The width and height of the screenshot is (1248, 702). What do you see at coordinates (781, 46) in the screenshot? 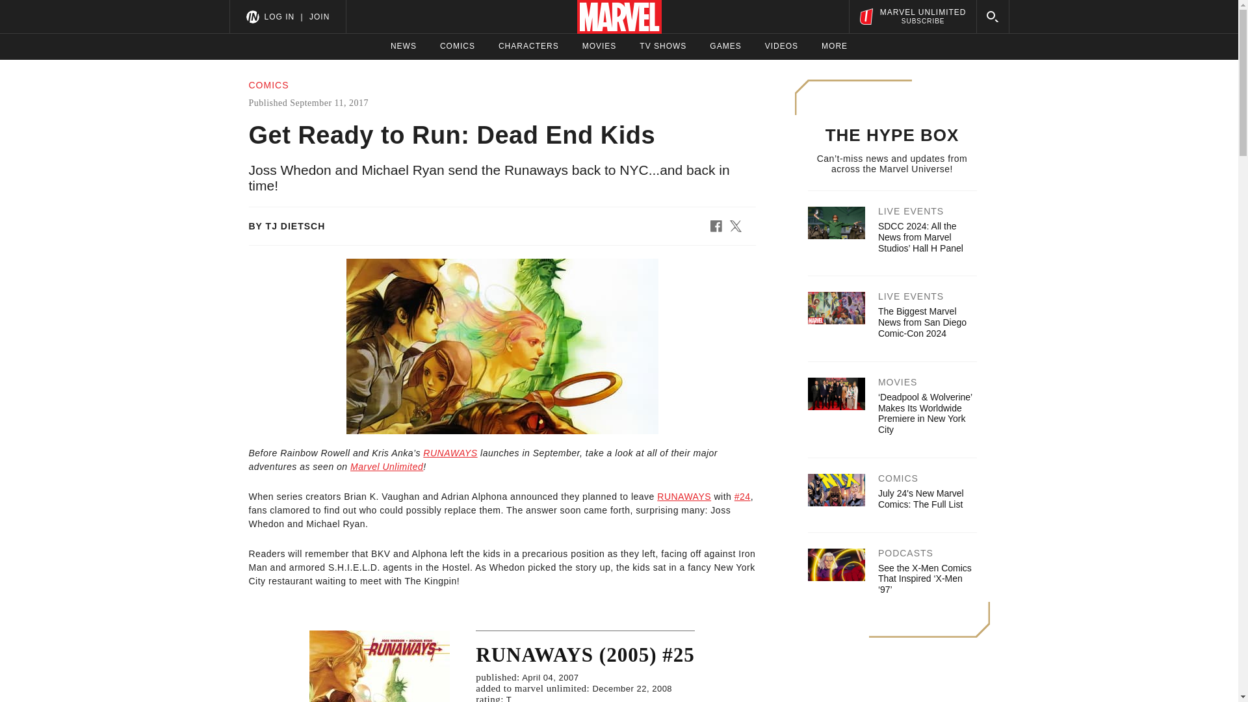
I see `VIDEOS` at bounding box center [781, 46].